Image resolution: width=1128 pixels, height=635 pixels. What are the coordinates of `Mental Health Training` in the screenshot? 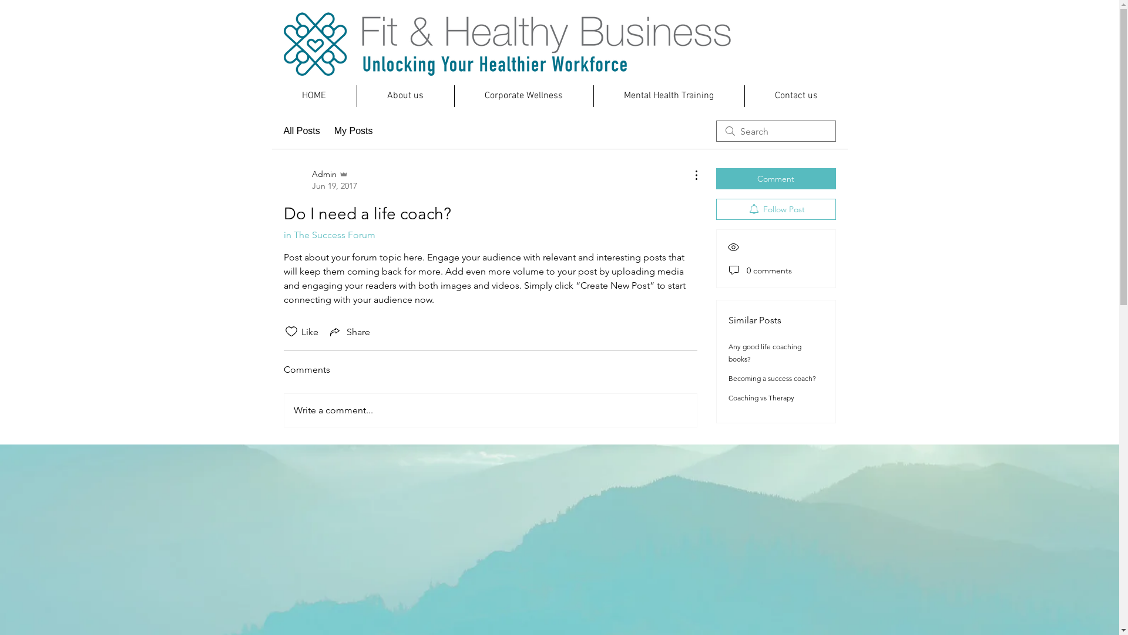 It's located at (669, 96).